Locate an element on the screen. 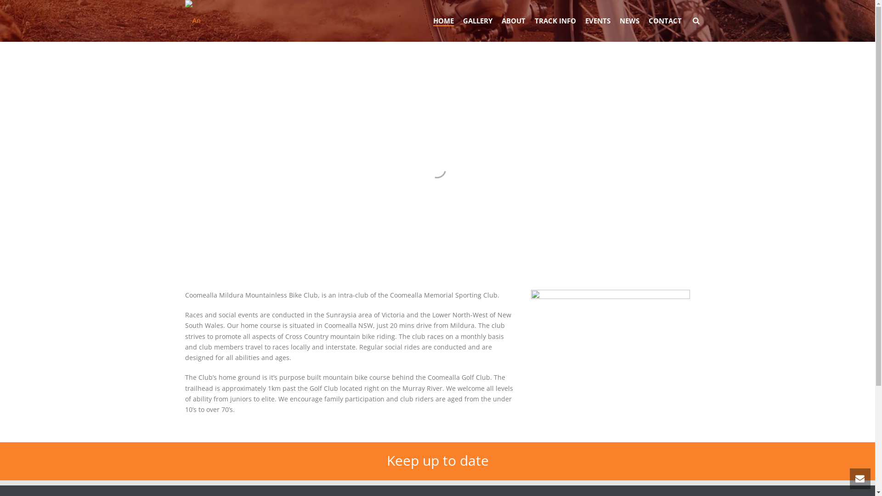 The image size is (882, 496). CONTACT is located at coordinates (665, 21).